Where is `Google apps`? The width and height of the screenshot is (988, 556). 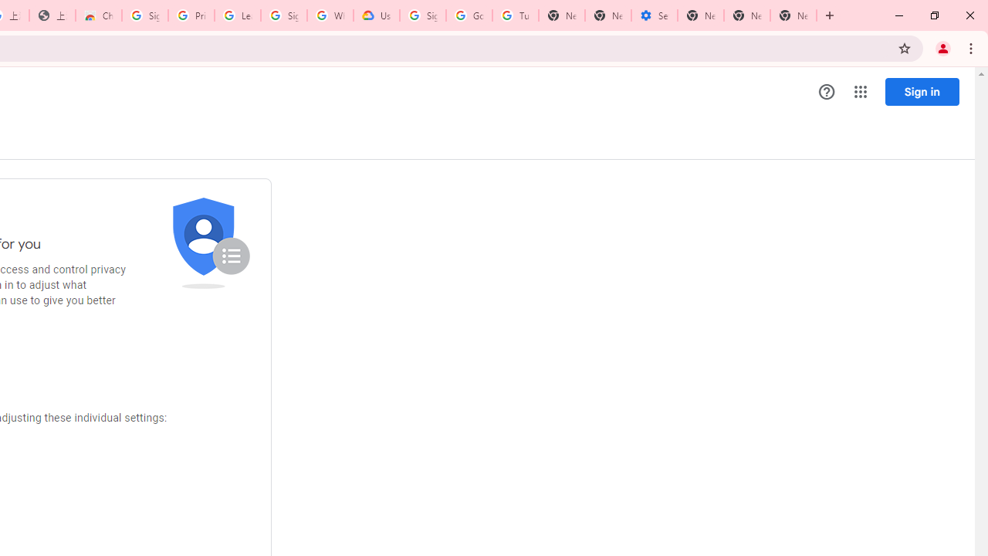 Google apps is located at coordinates (860, 91).